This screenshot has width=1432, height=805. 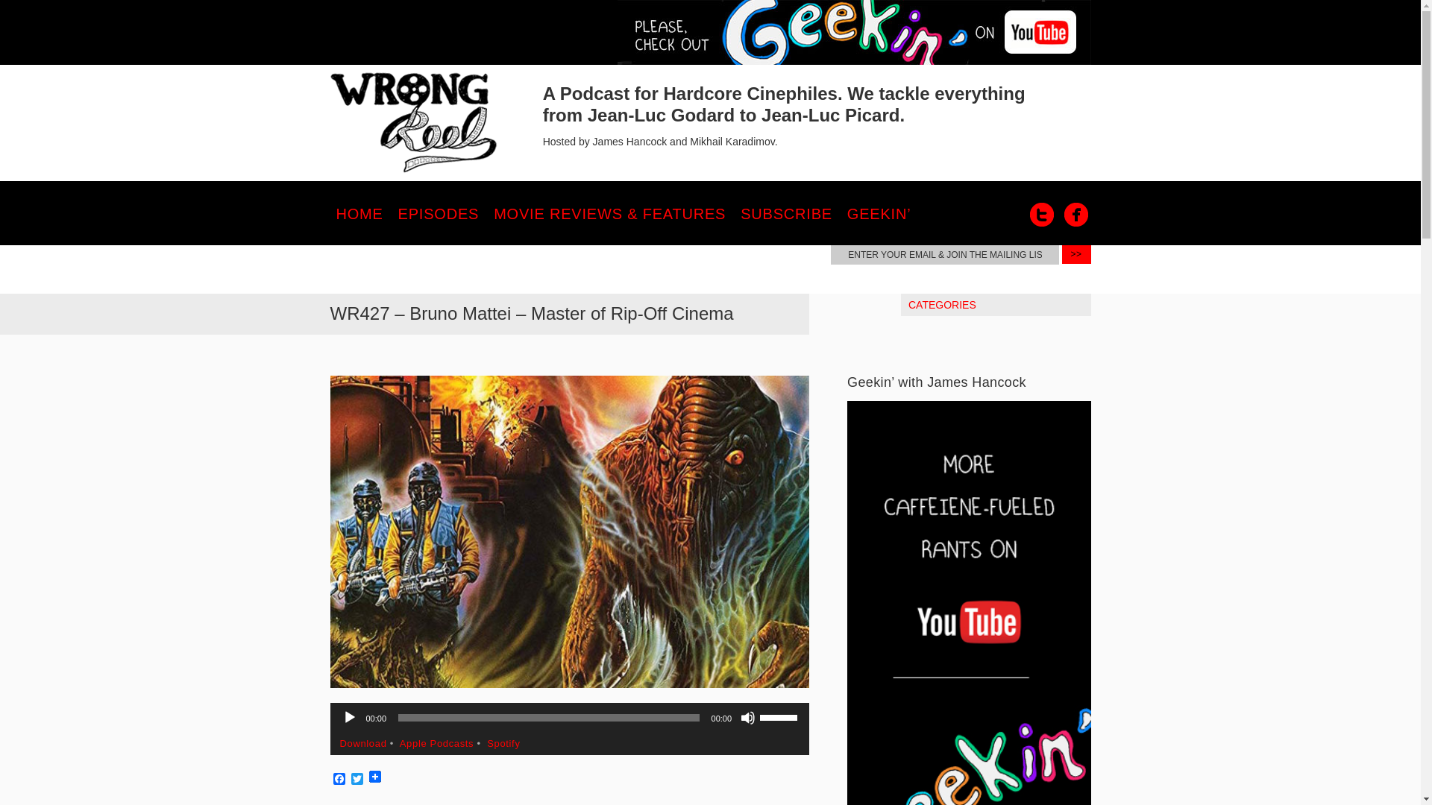 What do you see at coordinates (786, 213) in the screenshot?
I see `SUBSCRIBE` at bounding box center [786, 213].